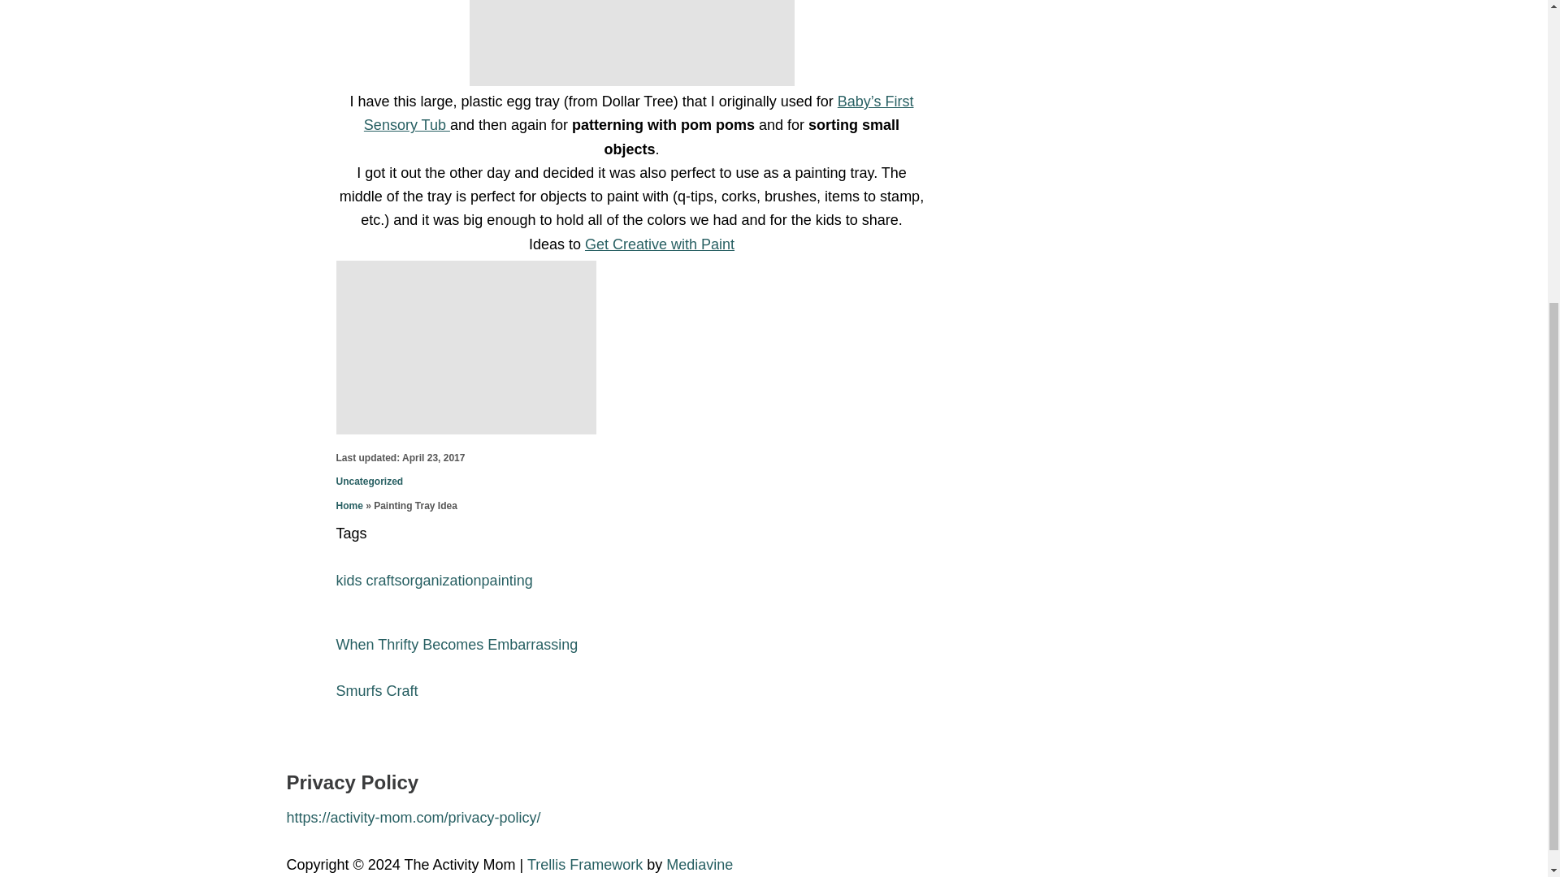 This screenshot has height=877, width=1560. Describe the element at coordinates (349, 505) in the screenshot. I see `Home` at that location.